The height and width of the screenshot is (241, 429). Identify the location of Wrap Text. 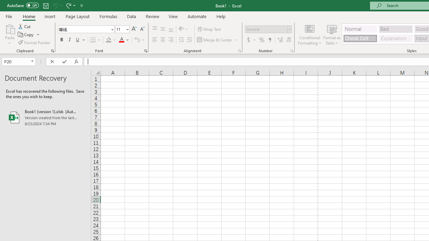
(209, 29).